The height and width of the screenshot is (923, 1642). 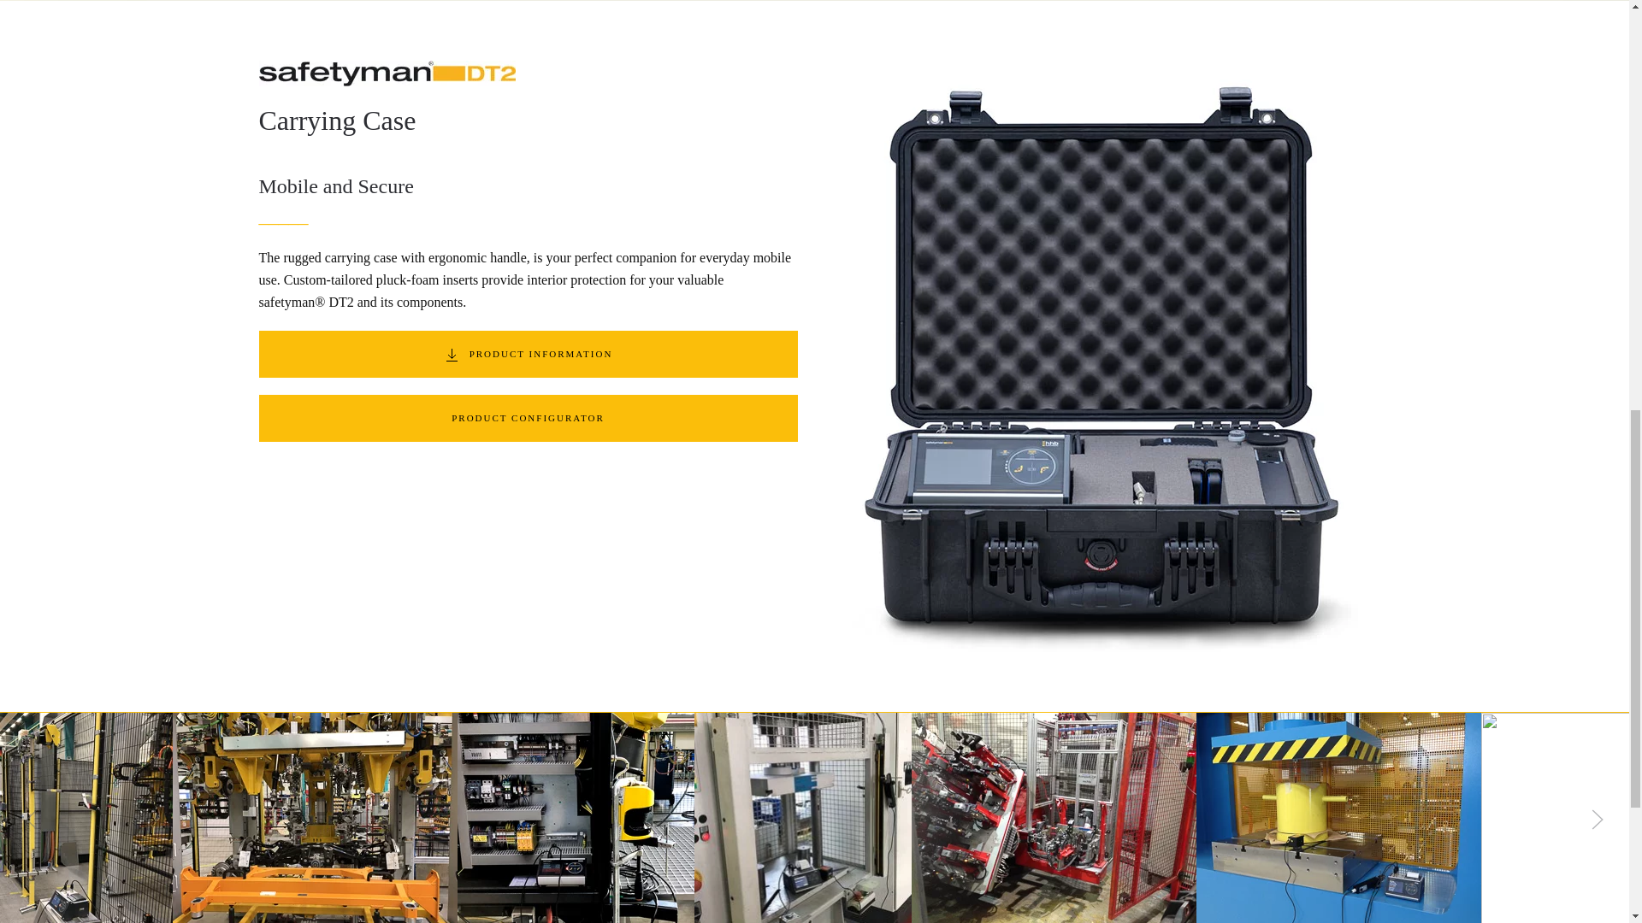 I want to click on PRODUCT INFORMATION, so click(x=527, y=354).